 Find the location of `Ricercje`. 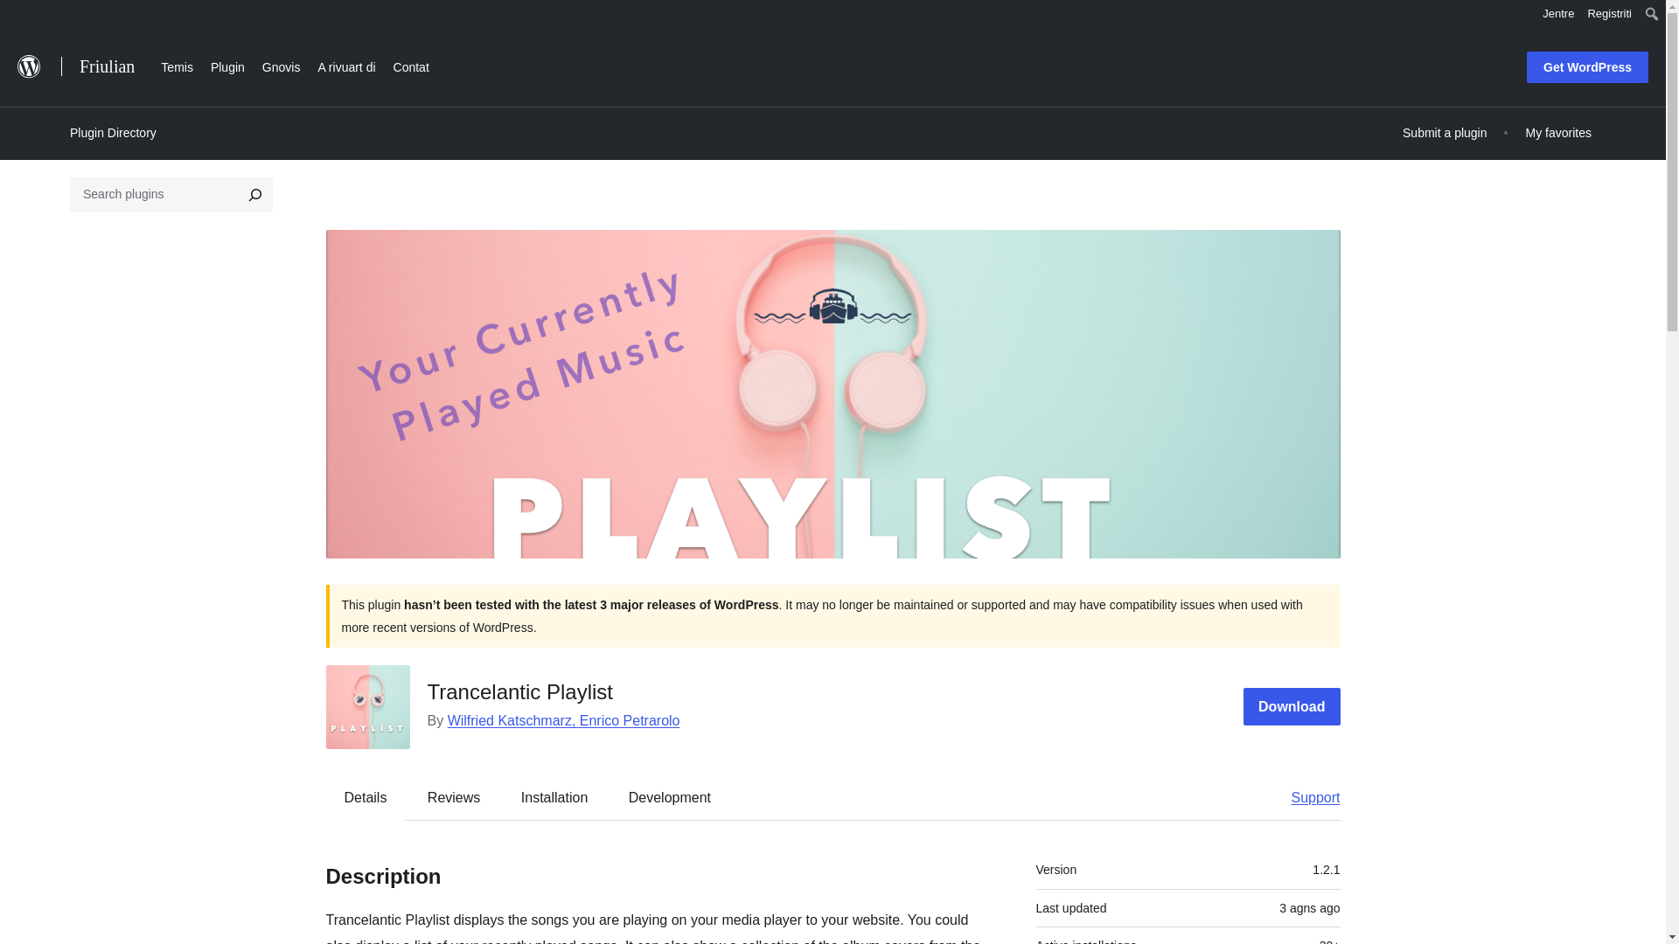

Ricercje is located at coordinates (23, 16).